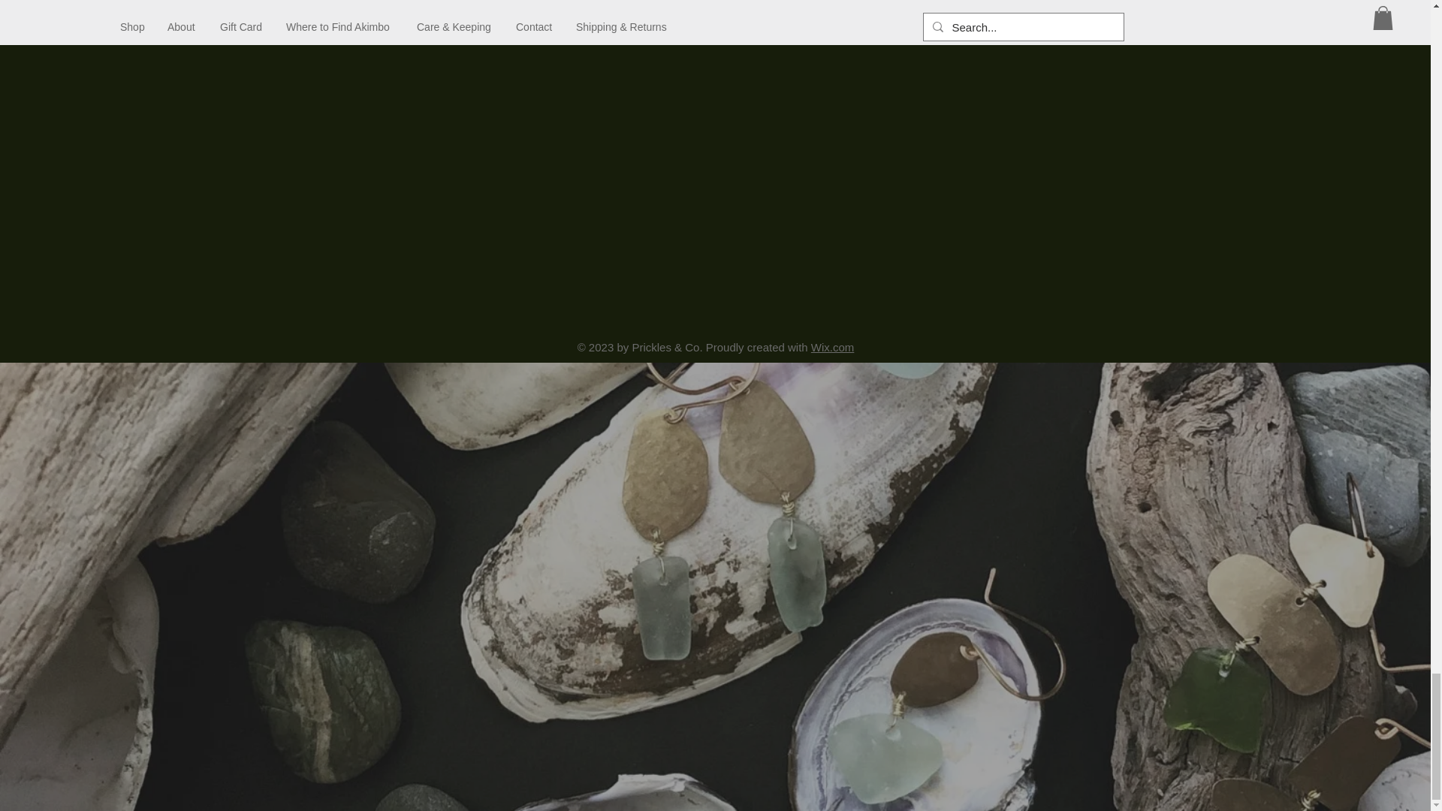 This screenshot has width=1442, height=811. What do you see at coordinates (832, 347) in the screenshot?
I see `Wix.com` at bounding box center [832, 347].